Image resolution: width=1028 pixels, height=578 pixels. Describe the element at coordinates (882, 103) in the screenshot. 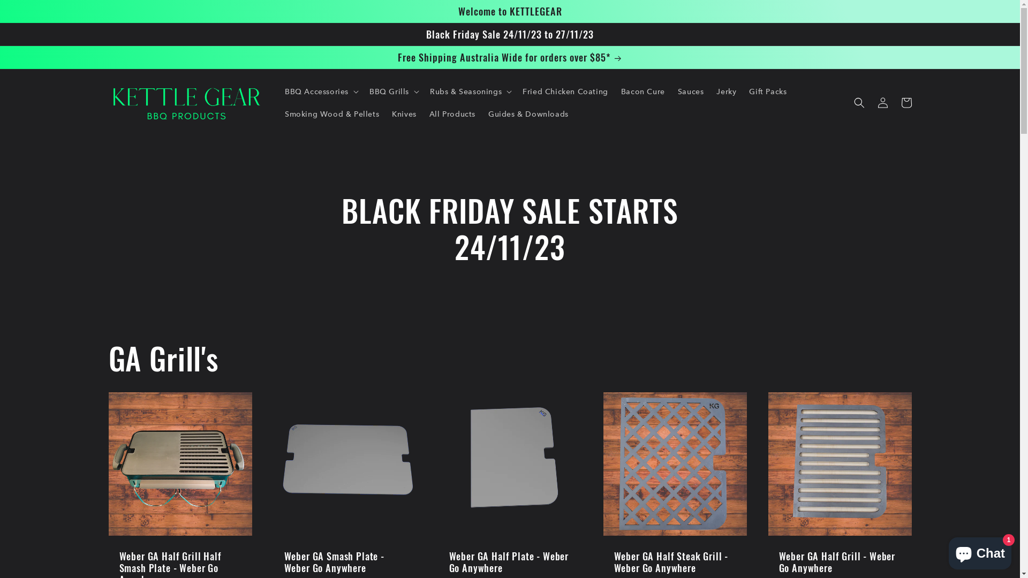

I see `Log in` at that location.